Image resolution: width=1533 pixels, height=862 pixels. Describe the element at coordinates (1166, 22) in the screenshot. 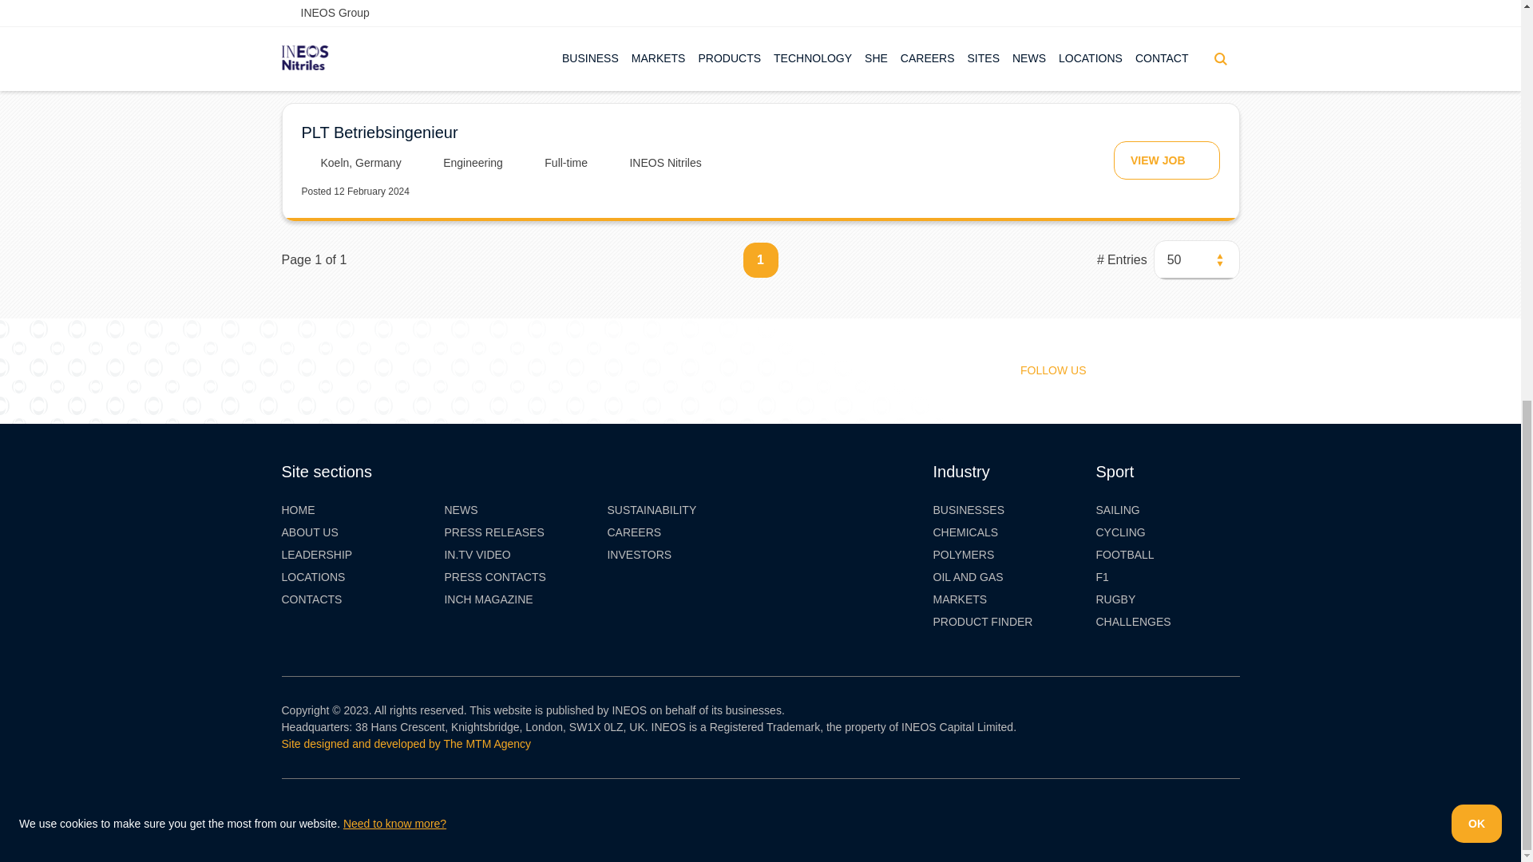

I see `VIEW JOB` at that location.